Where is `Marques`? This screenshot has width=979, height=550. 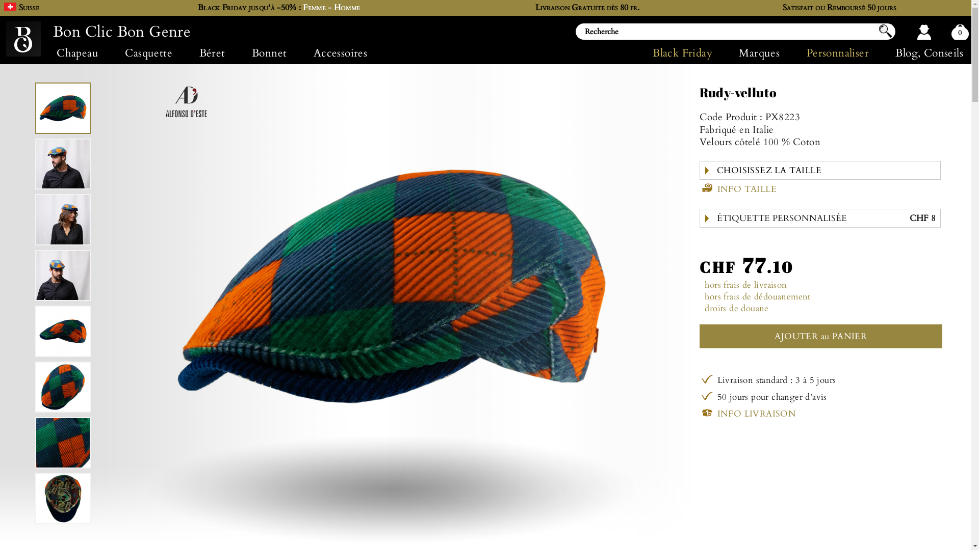 Marques is located at coordinates (759, 53).